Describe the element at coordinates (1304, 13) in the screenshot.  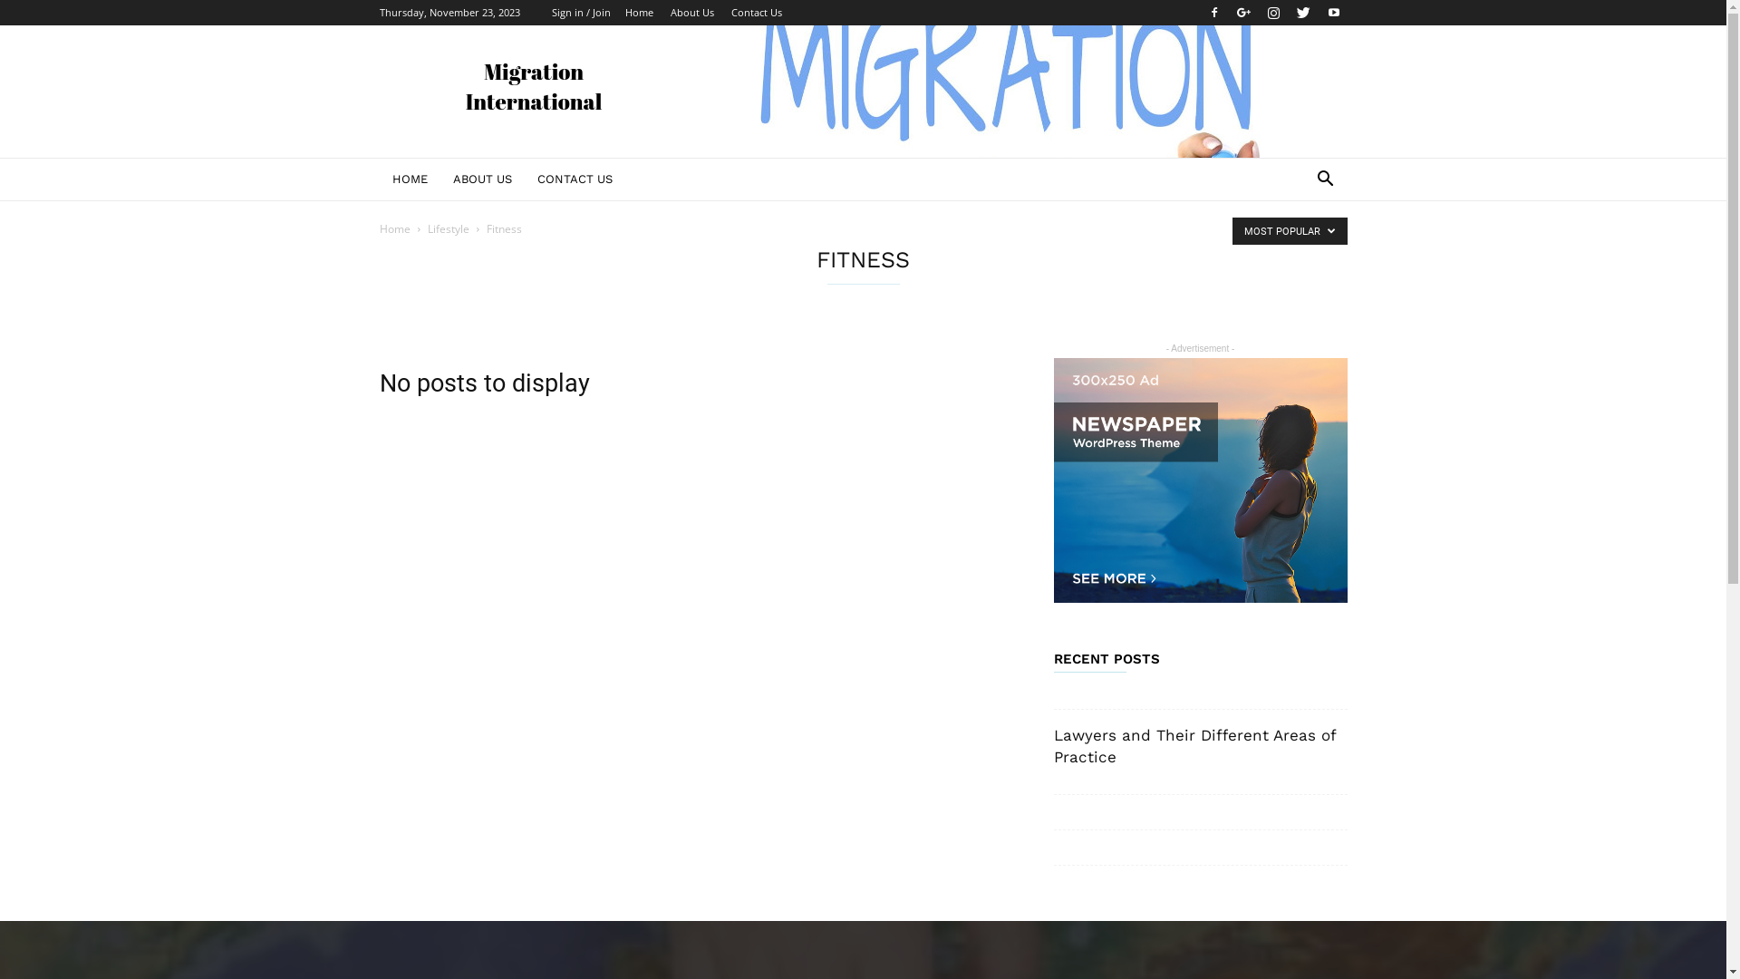
I see `Twitter` at that location.